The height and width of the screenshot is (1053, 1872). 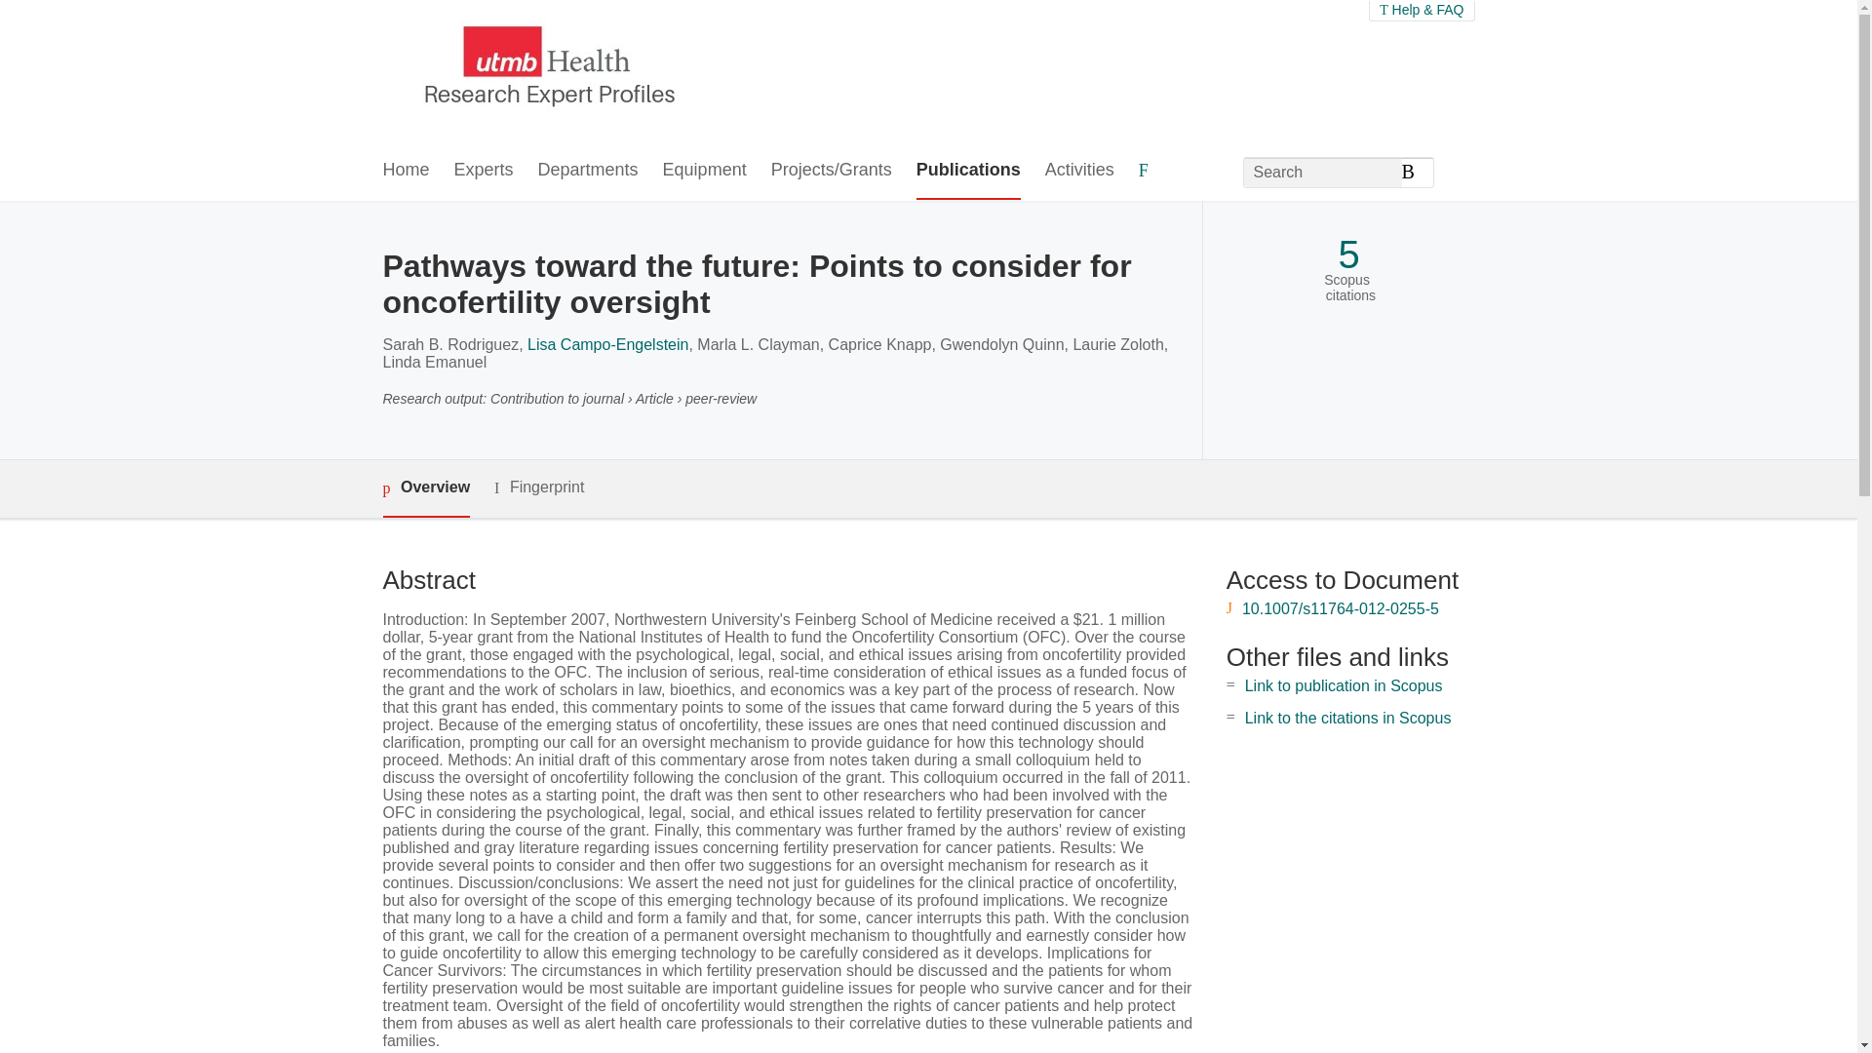 What do you see at coordinates (538, 487) in the screenshot?
I see `Fingerprint` at bounding box center [538, 487].